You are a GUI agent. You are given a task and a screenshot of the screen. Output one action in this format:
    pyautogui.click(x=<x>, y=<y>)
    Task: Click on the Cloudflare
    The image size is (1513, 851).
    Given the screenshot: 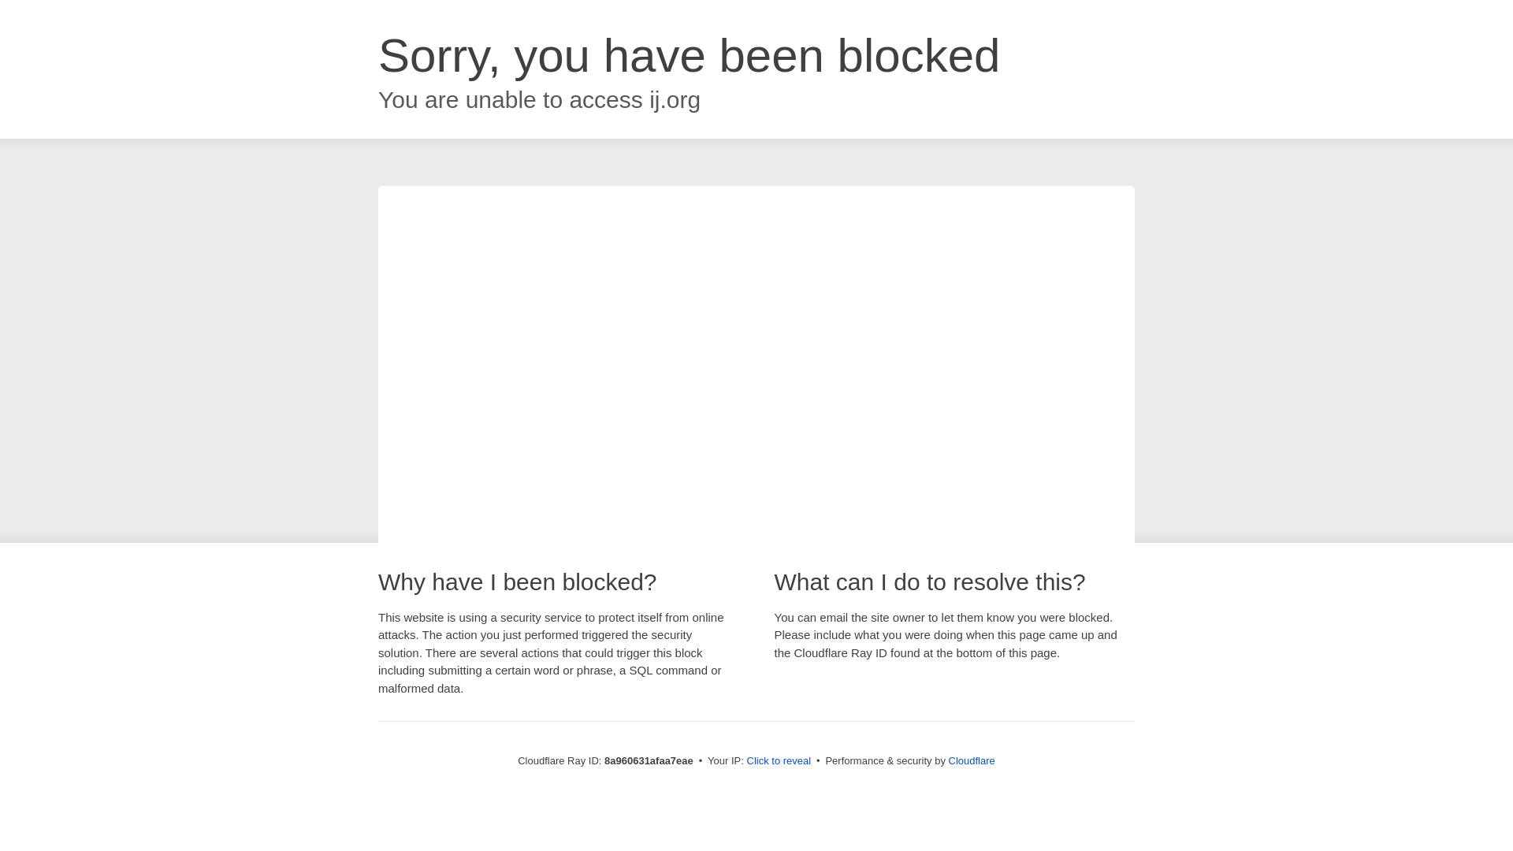 What is the action you would take?
    pyautogui.click(x=972, y=760)
    